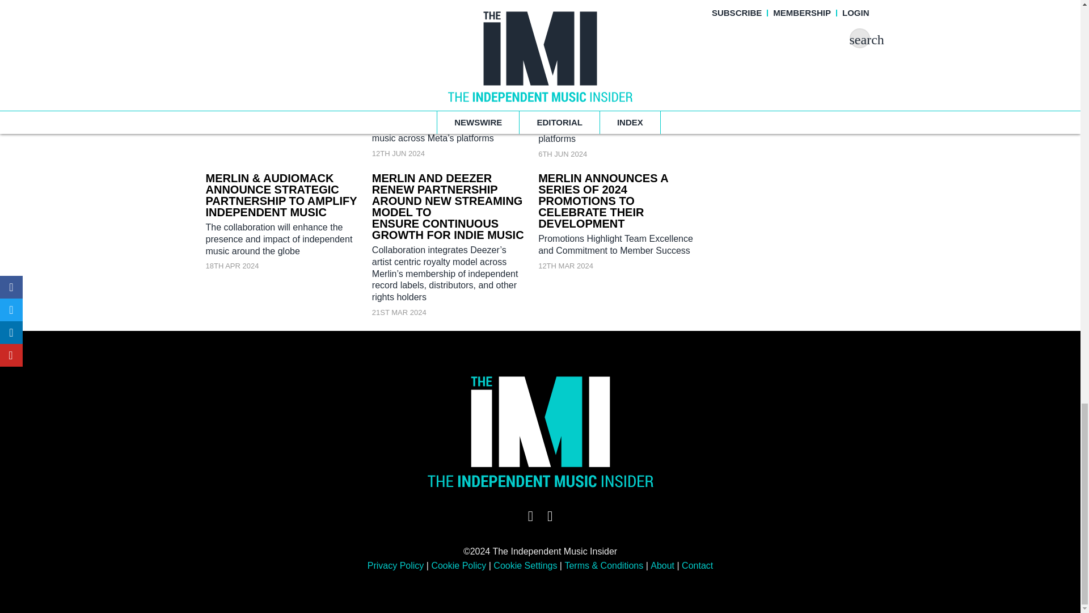 This screenshot has height=613, width=1089. What do you see at coordinates (279, 32) in the screenshot?
I see `MERLIN ANNOUNCES NEIL MILLER AS GENERAL COUNSEL` at bounding box center [279, 32].